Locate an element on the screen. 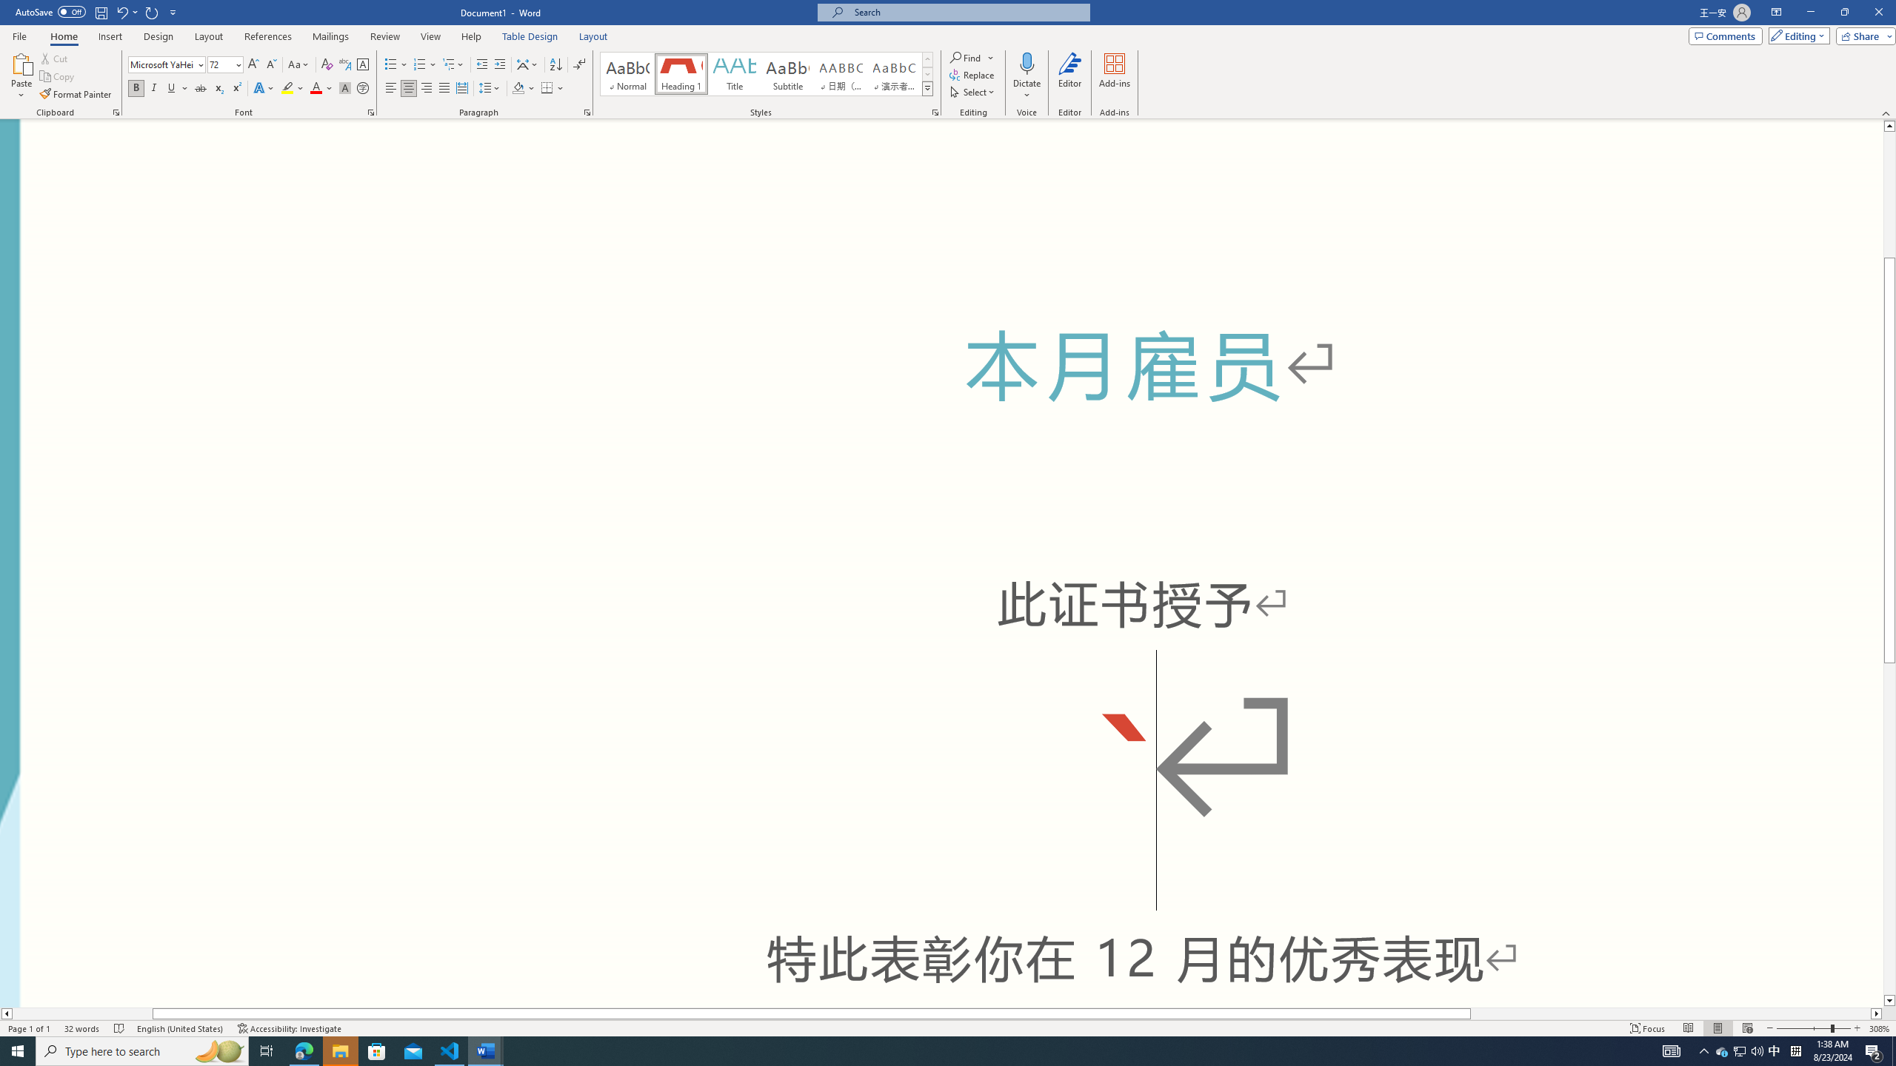 The height and width of the screenshot is (1066, 1896). AutomationID: QuickStylesGallery is located at coordinates (767, 74).